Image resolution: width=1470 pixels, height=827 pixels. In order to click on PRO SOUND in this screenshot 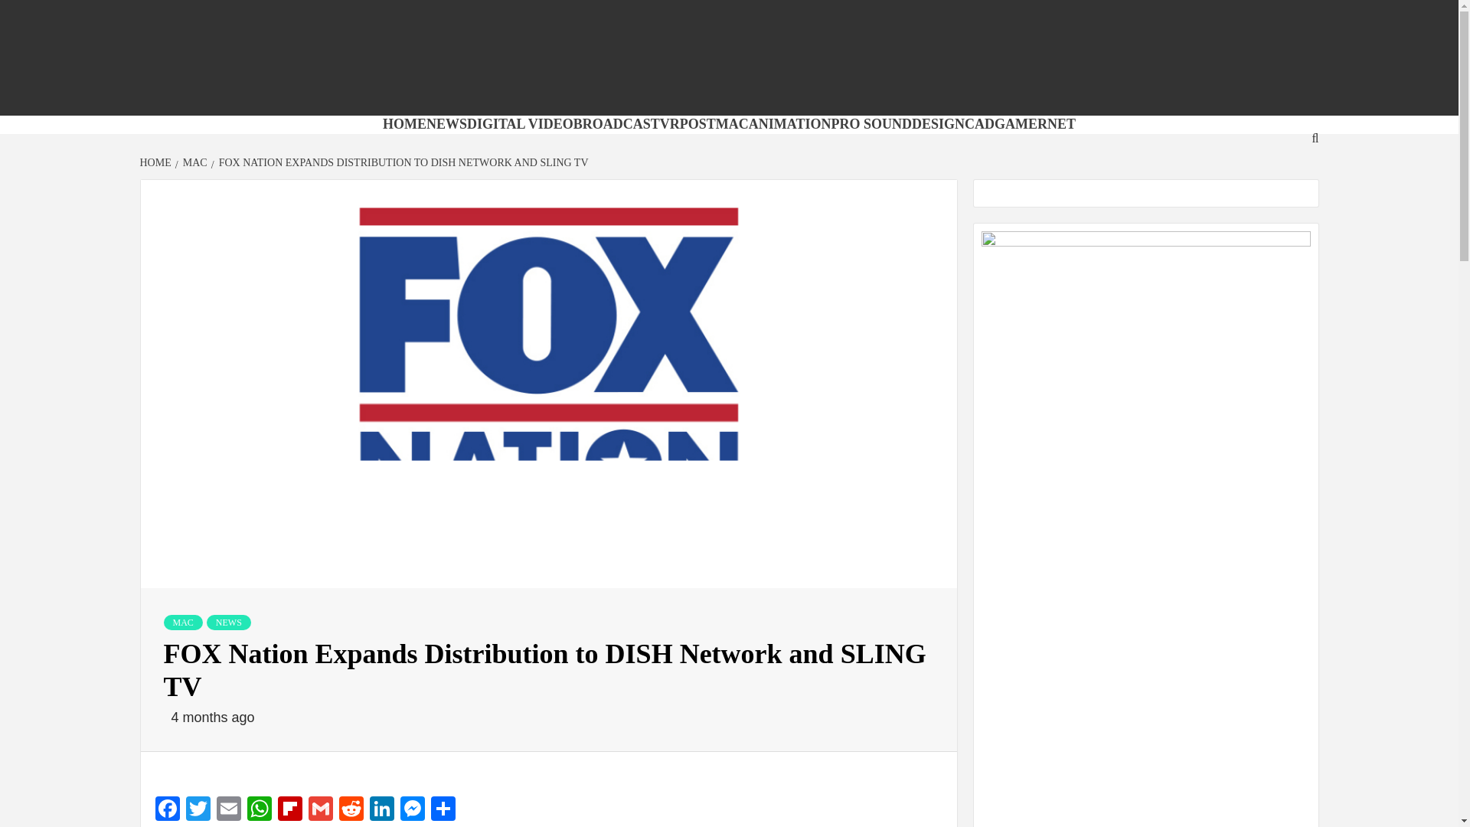, I will do `click(872, 124)`.